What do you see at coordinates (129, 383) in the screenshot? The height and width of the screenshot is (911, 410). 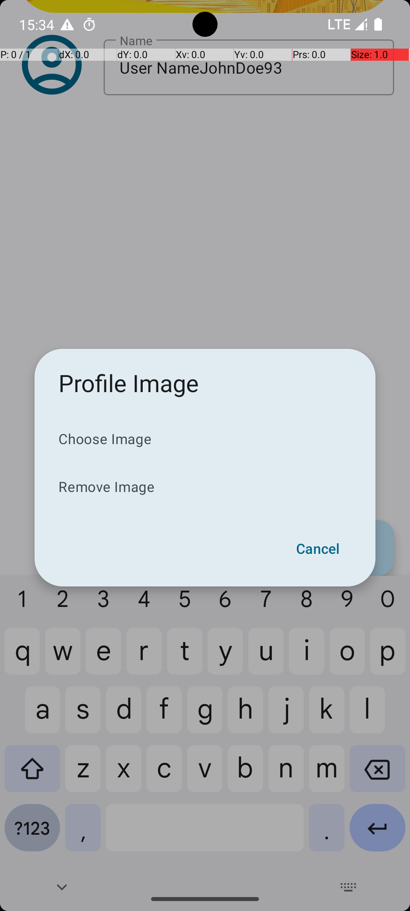 I see `Profile Image` at bounding box center [129, 383].